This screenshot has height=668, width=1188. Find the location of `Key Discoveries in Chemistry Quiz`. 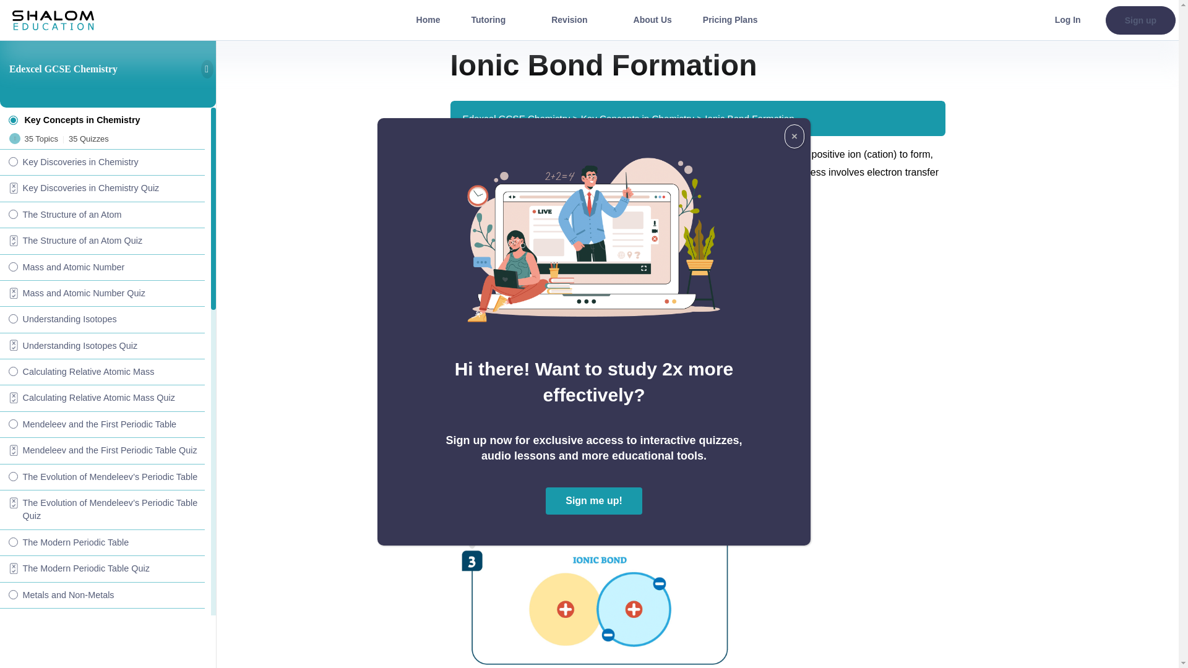

Key Discoveries in Chemistry Quiz is located at coordinates (102, 188).